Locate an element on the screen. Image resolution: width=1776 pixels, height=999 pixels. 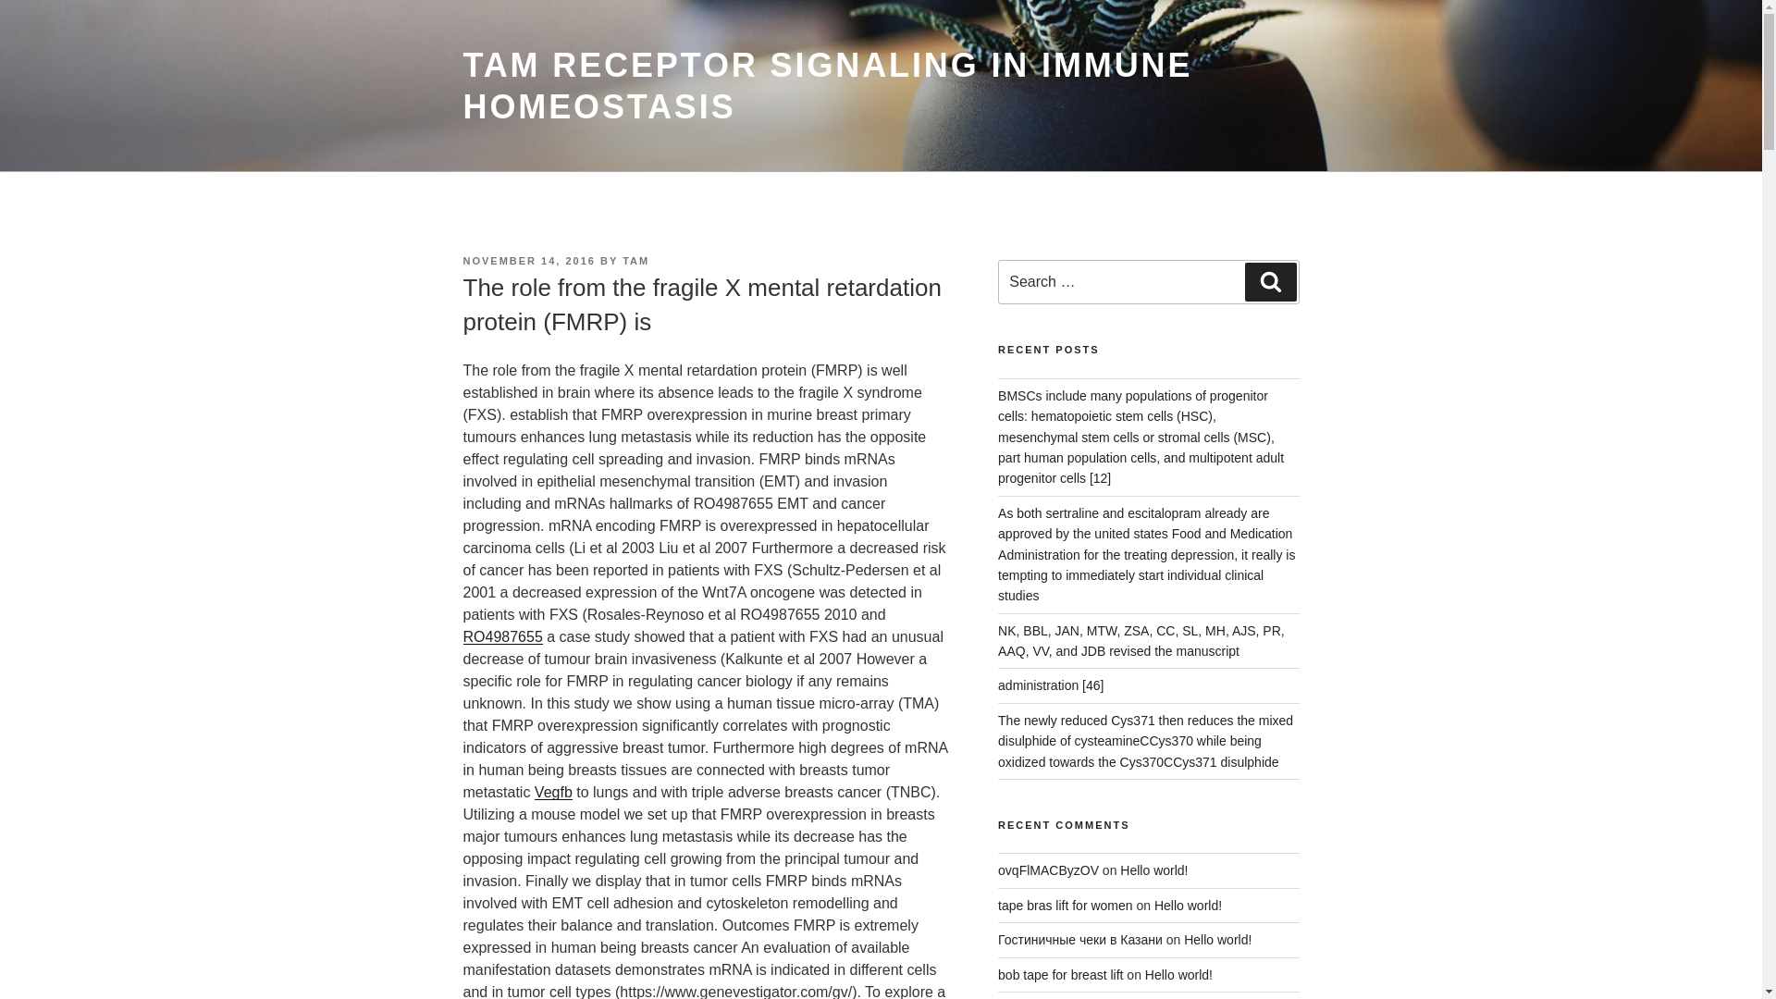
TAM RECEPTOR SIGNALING IN IMMUNE HOMEOSTASIS is located at coordinates (827, 85).